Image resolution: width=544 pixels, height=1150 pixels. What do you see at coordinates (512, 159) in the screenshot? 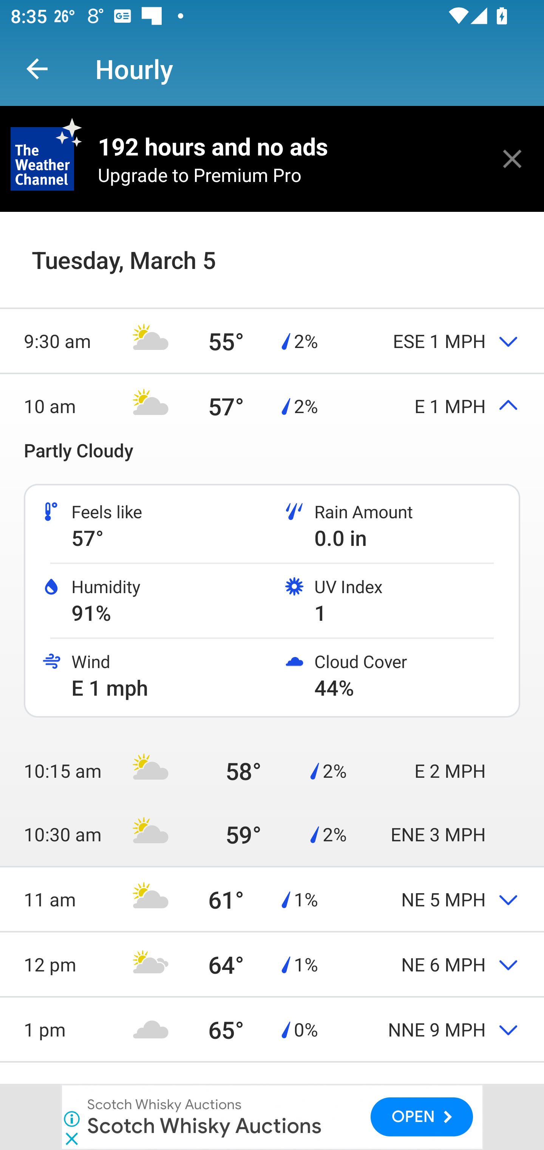
I see `close this` at bounding box center [512, 159].